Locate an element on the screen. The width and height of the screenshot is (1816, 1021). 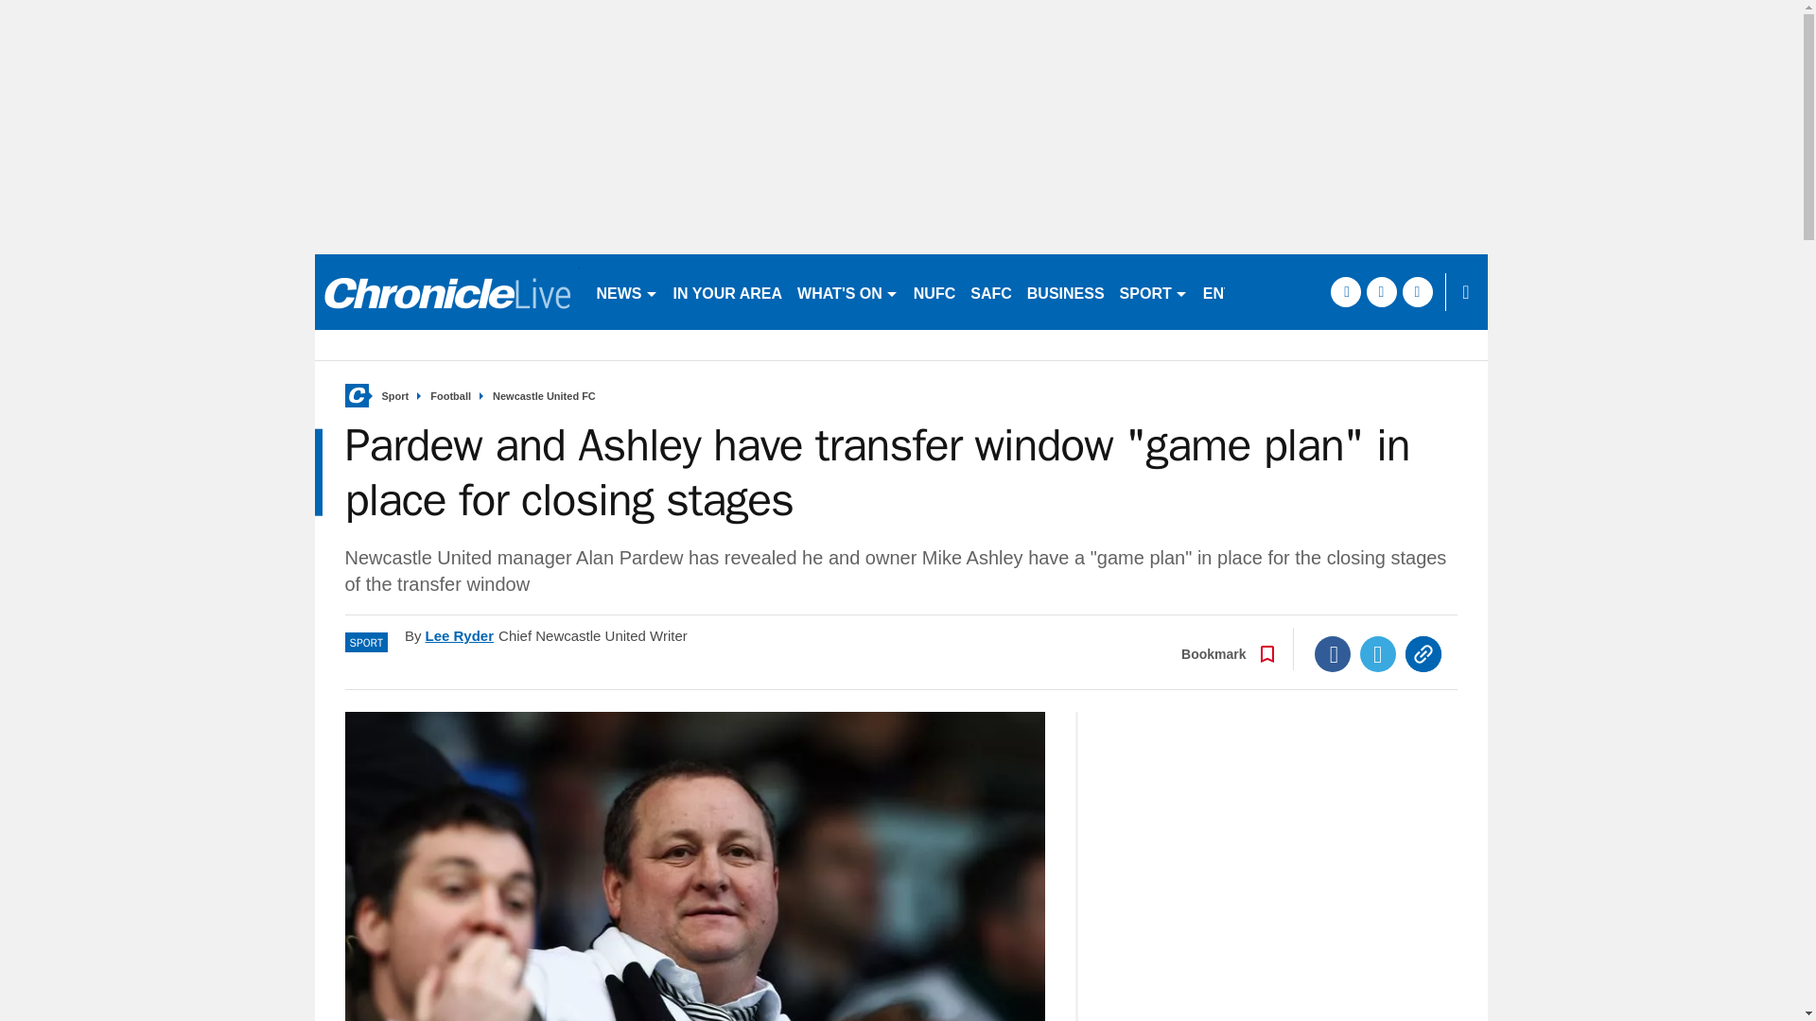
facebook is located at coordinates (1345, 291).